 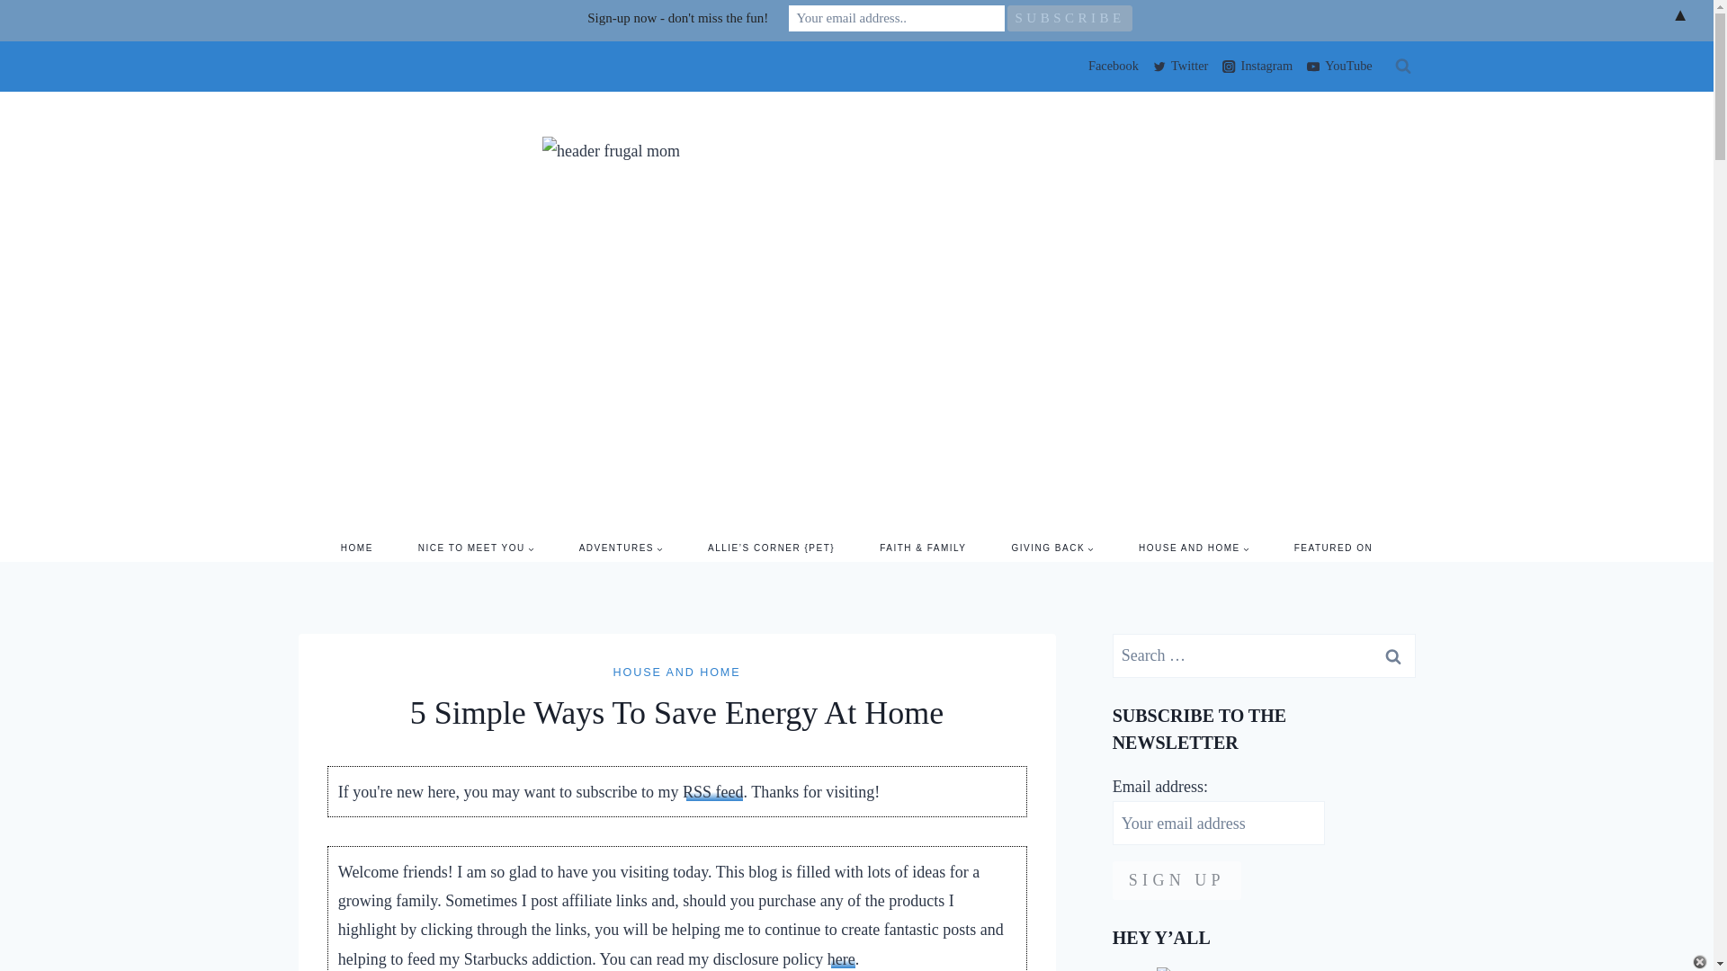 I want to click on GIVING BACK, so click(x=1053, y=548).